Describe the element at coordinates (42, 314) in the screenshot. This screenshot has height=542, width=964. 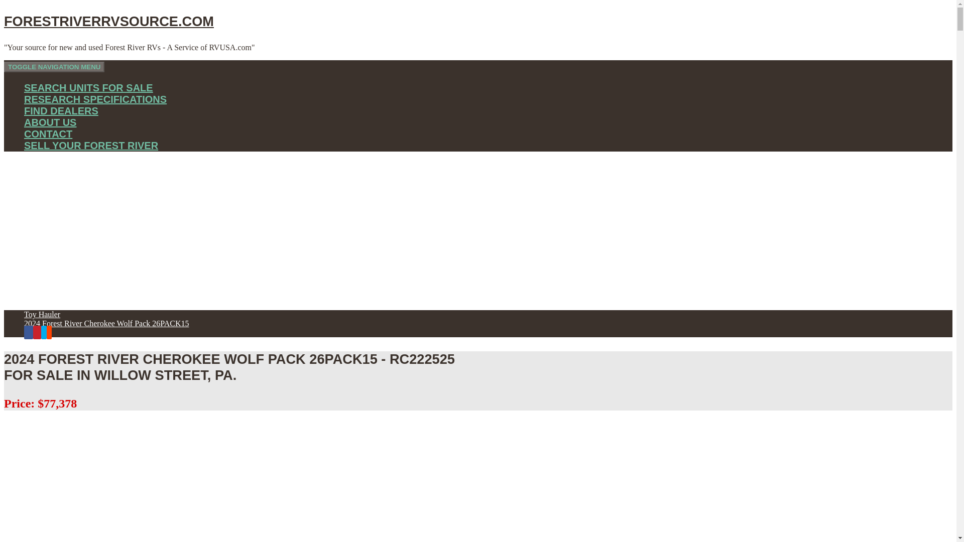
I see `Toy Hauler` at that location.